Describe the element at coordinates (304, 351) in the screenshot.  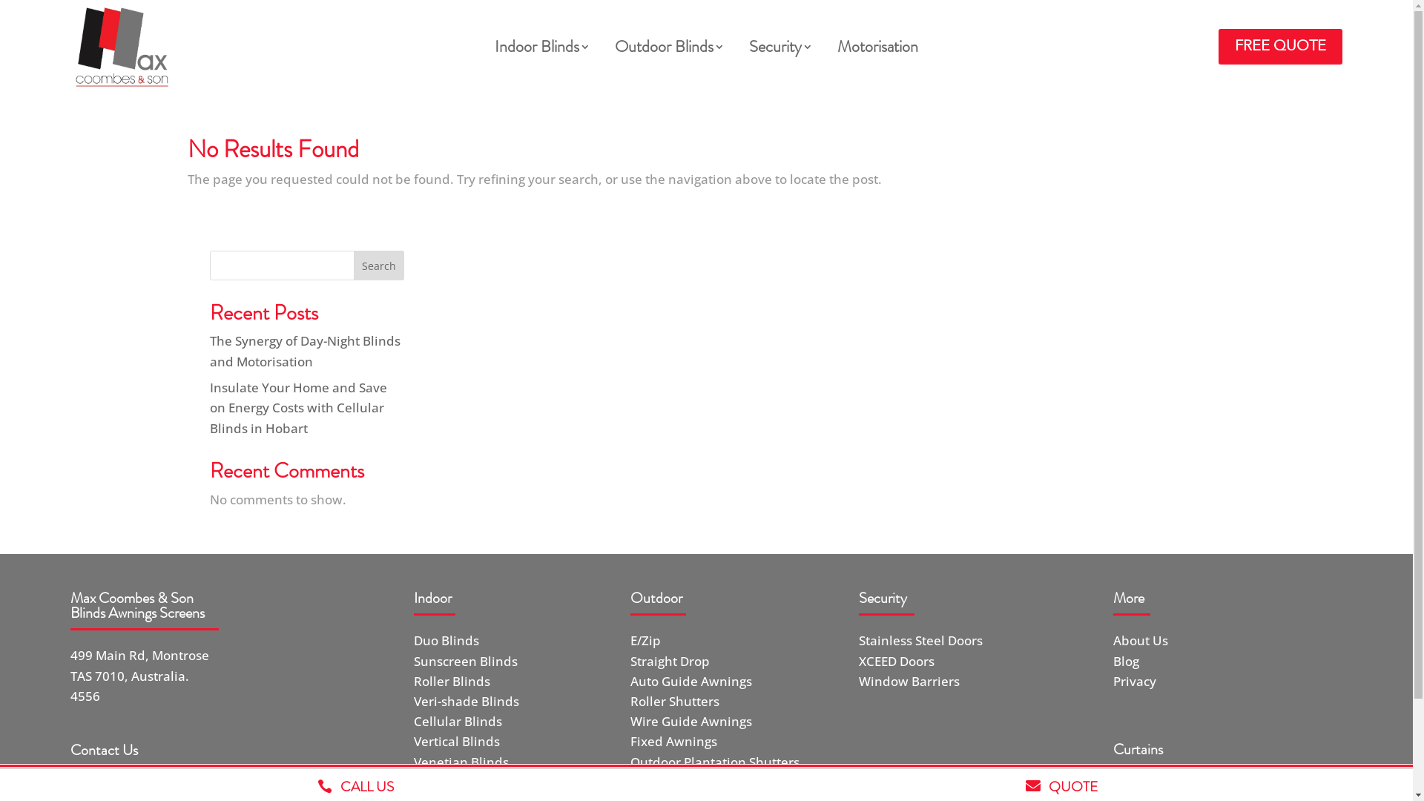
I see `The Synergy of Day-Night Blinds and Motorisation` at that location.